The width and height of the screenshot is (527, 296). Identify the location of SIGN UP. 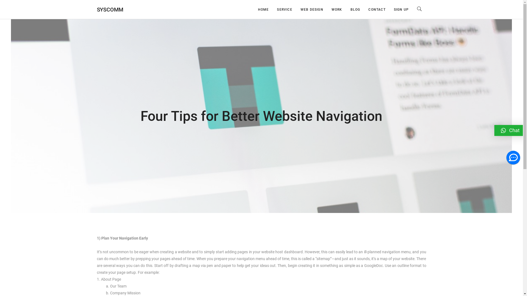
(401, 9).